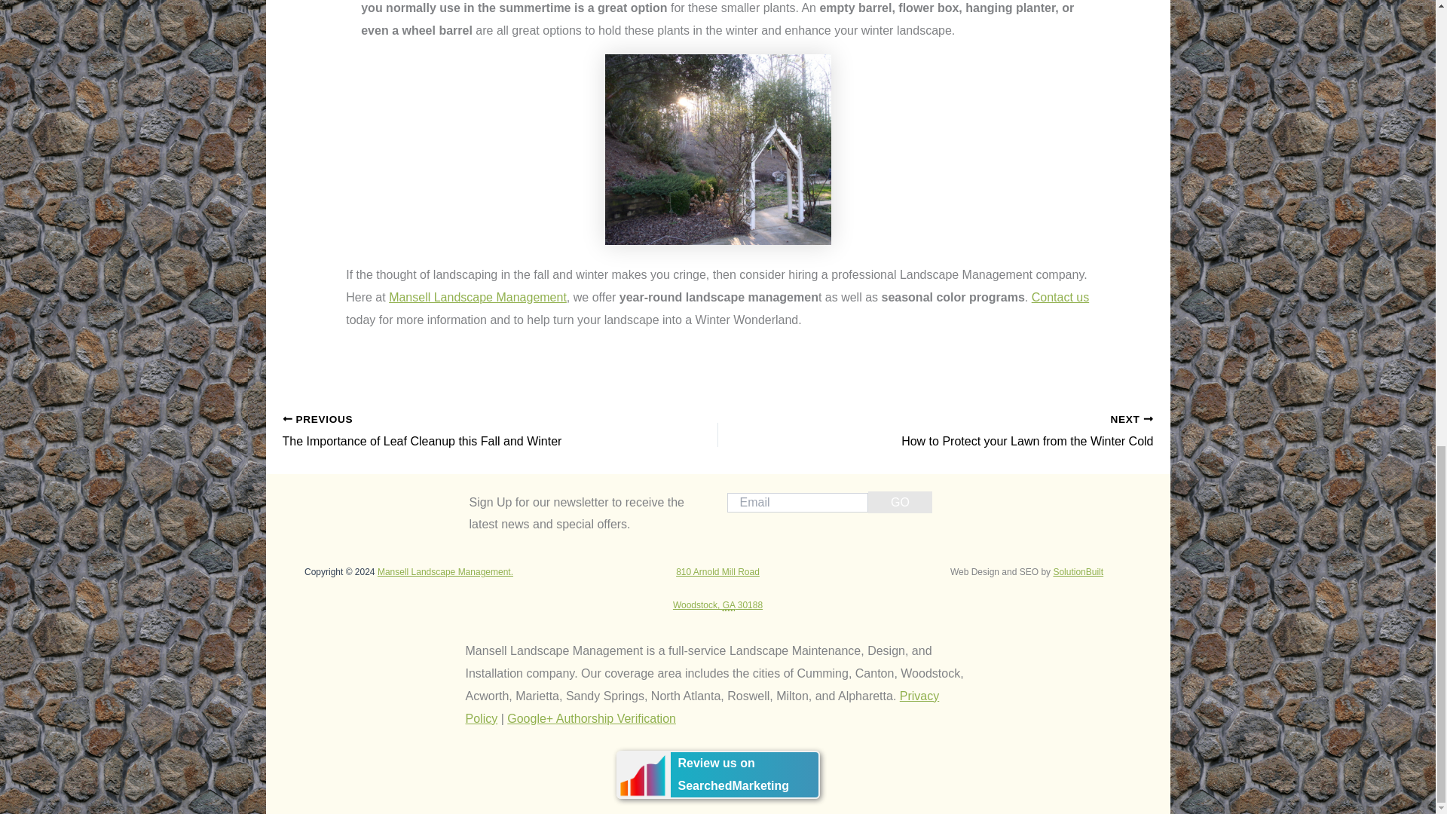 The image size is (1447, 814). I want to click on How to Protect your Lawn from the Winter Cold, so click(978, 431).